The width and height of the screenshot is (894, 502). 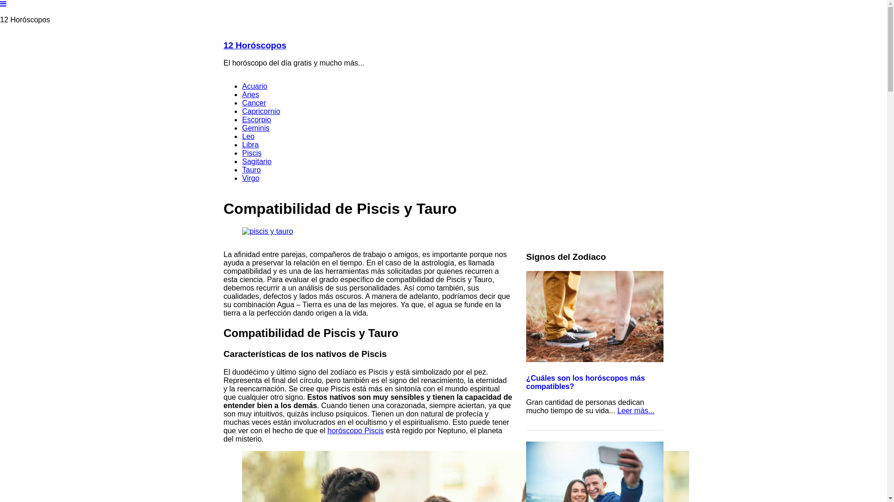 I want to click on Sagitario, so click(x=257, y=162).